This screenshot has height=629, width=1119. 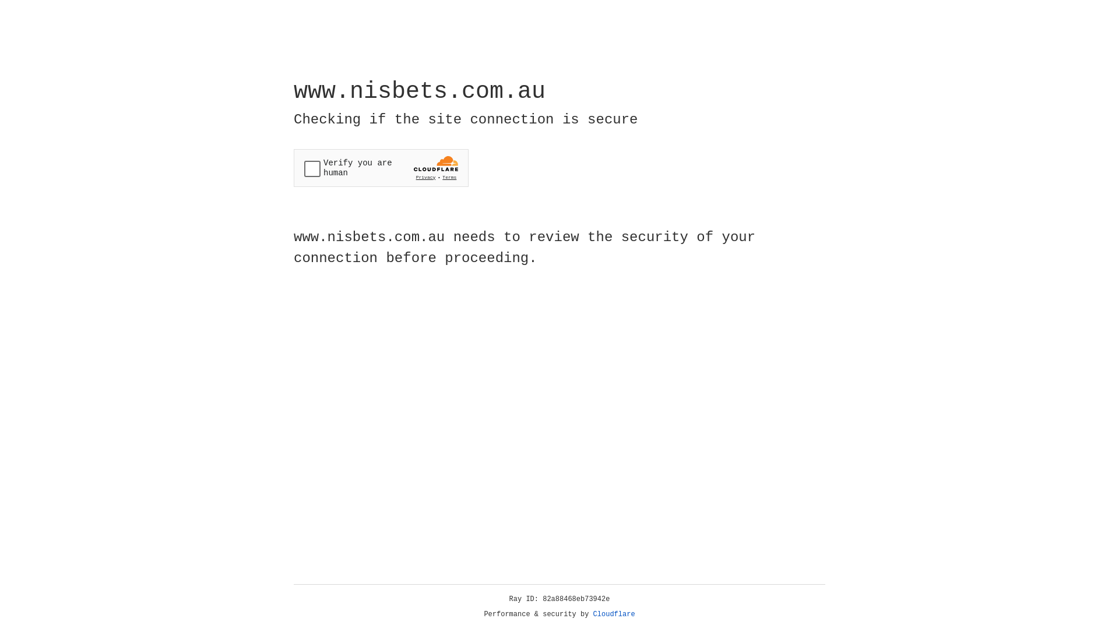 I want to click on Widget containing a Cloudflare security challenge, so click(x=381, y=168).